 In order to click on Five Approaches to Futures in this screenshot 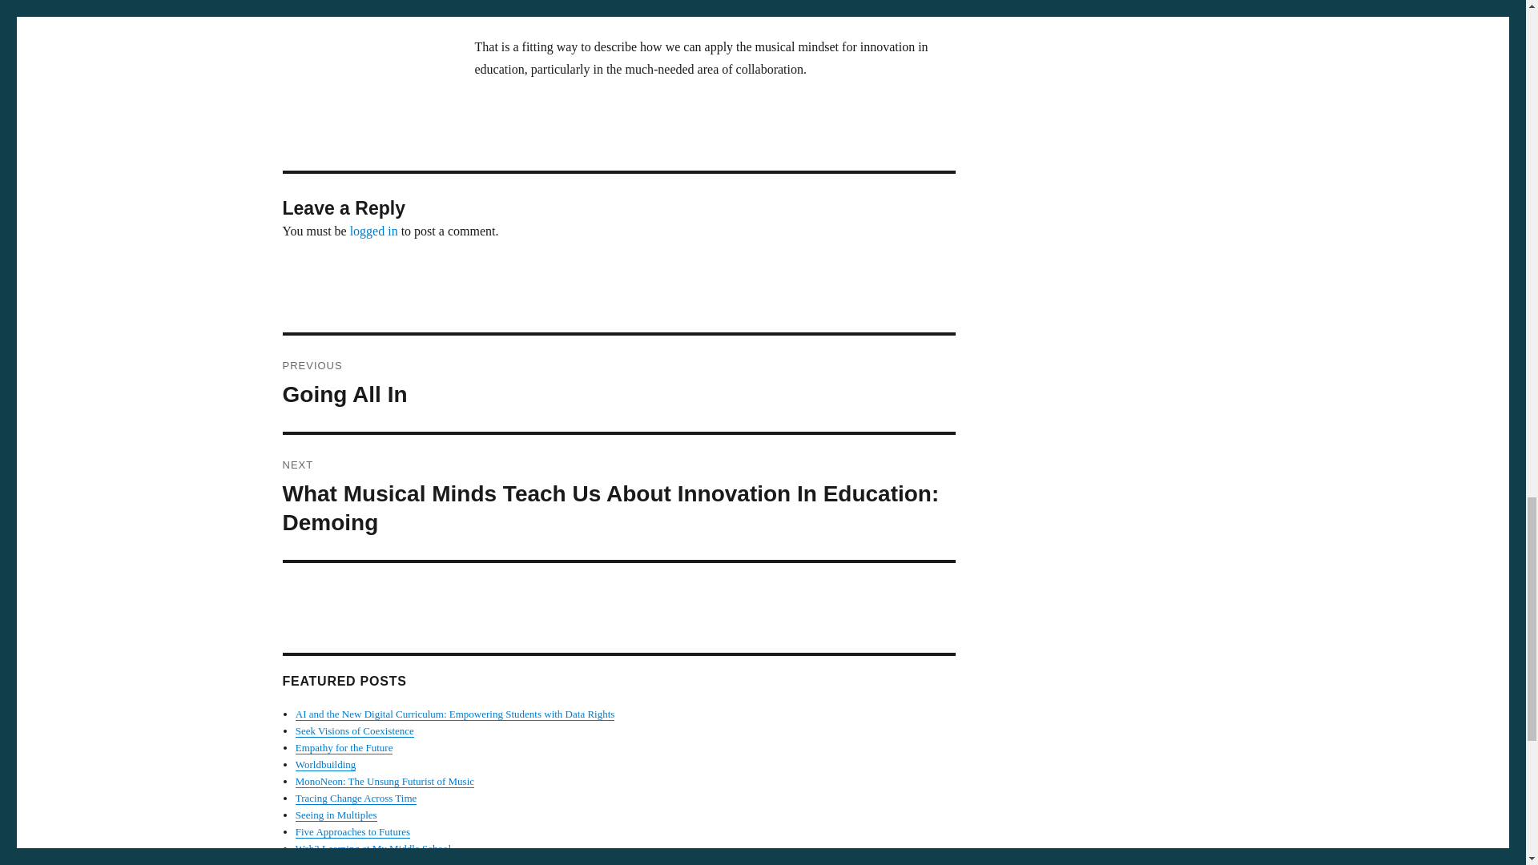, I will do `click(618, 383)`.